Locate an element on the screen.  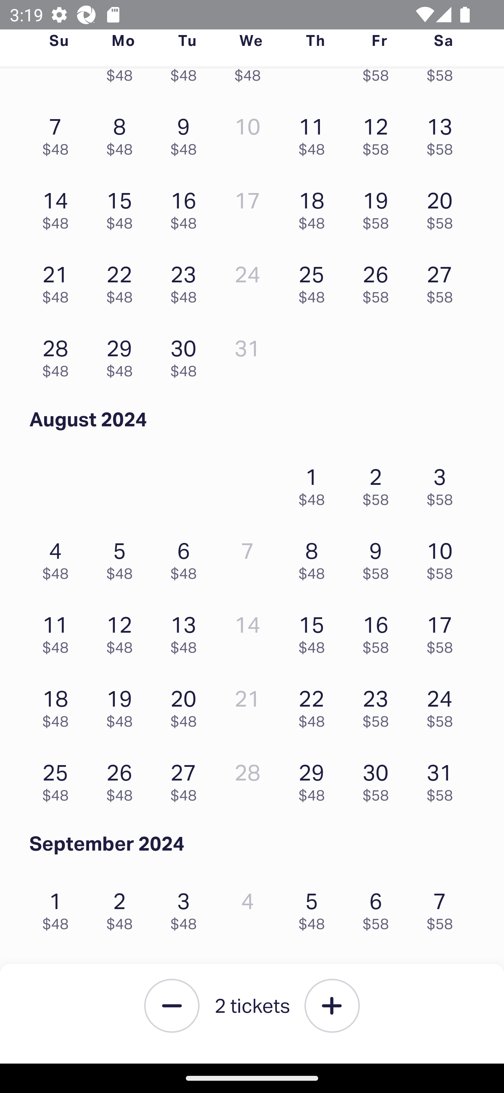
20 $48 is located at coordinates (187, 706).